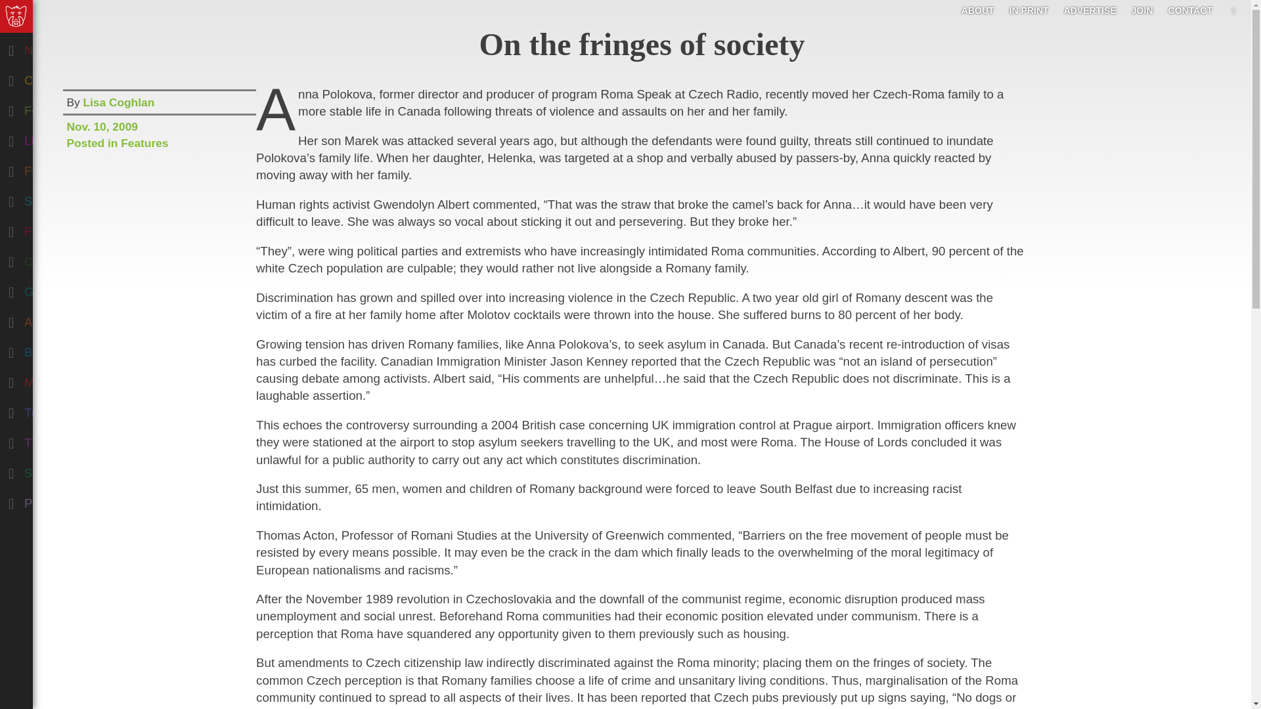 This screenshot has width=1261, height=709. I want to click on Books, so click(68, 349).